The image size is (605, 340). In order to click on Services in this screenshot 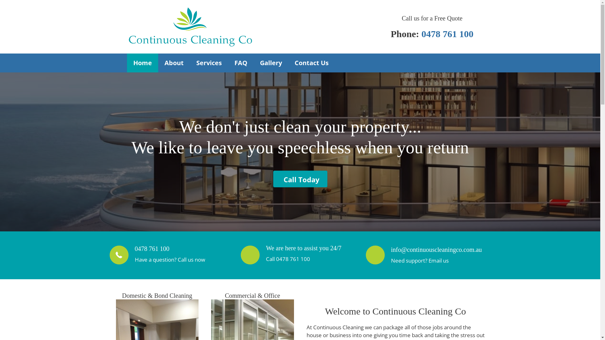, I will do `click(209, 63)`.